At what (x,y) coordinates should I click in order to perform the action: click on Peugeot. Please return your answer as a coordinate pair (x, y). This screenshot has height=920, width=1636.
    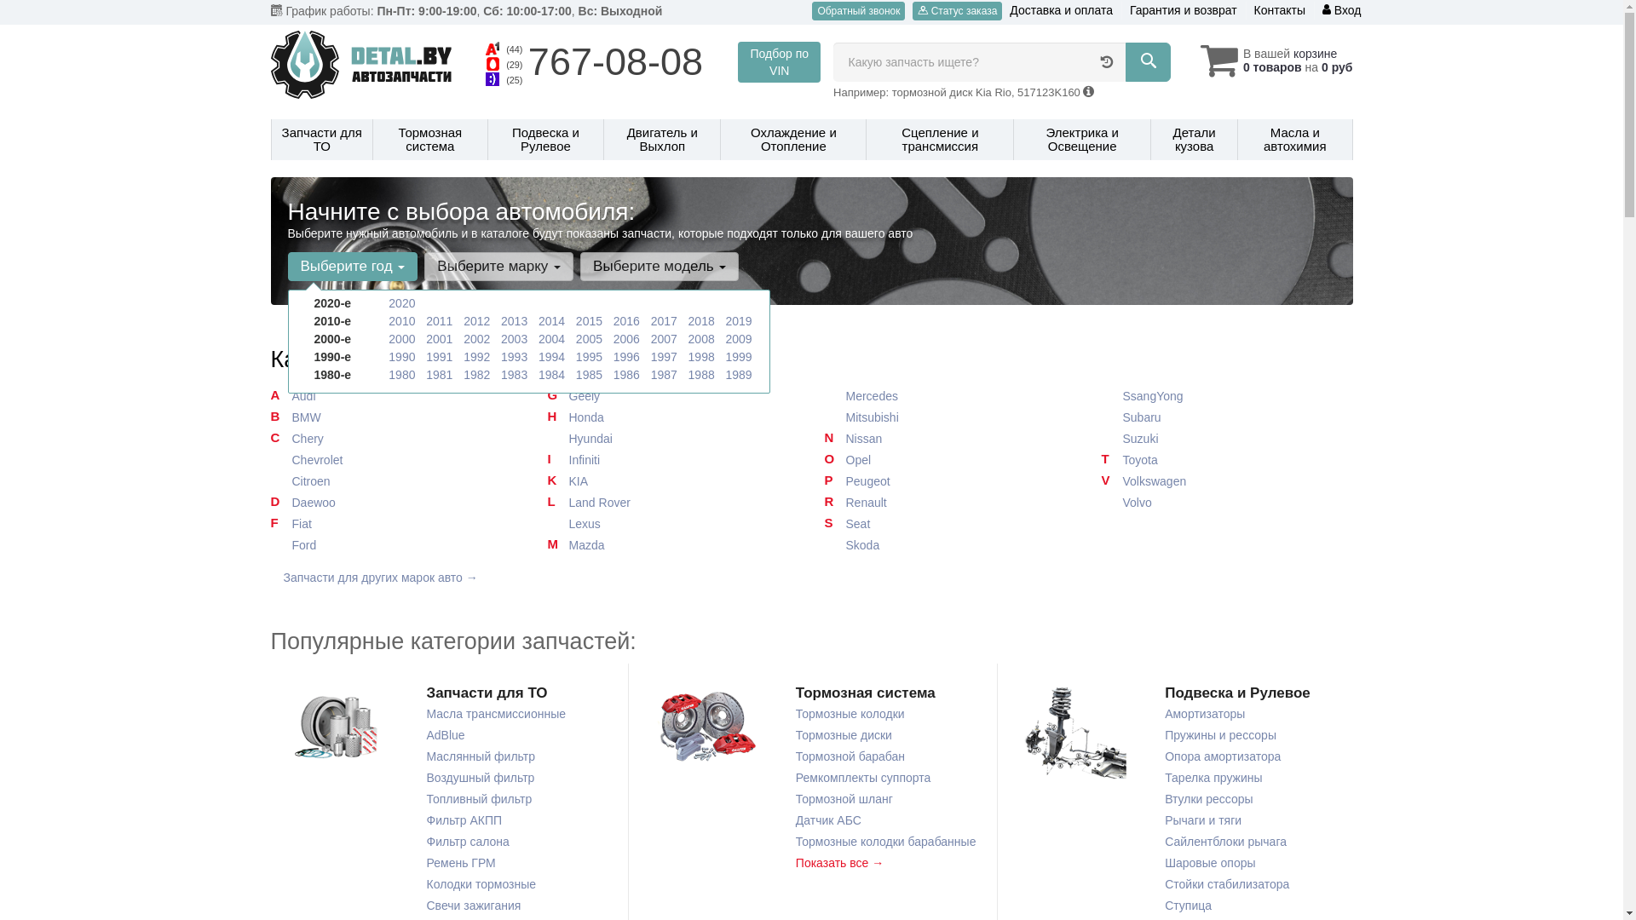
    Looking at the image, I should click on (951, 482).